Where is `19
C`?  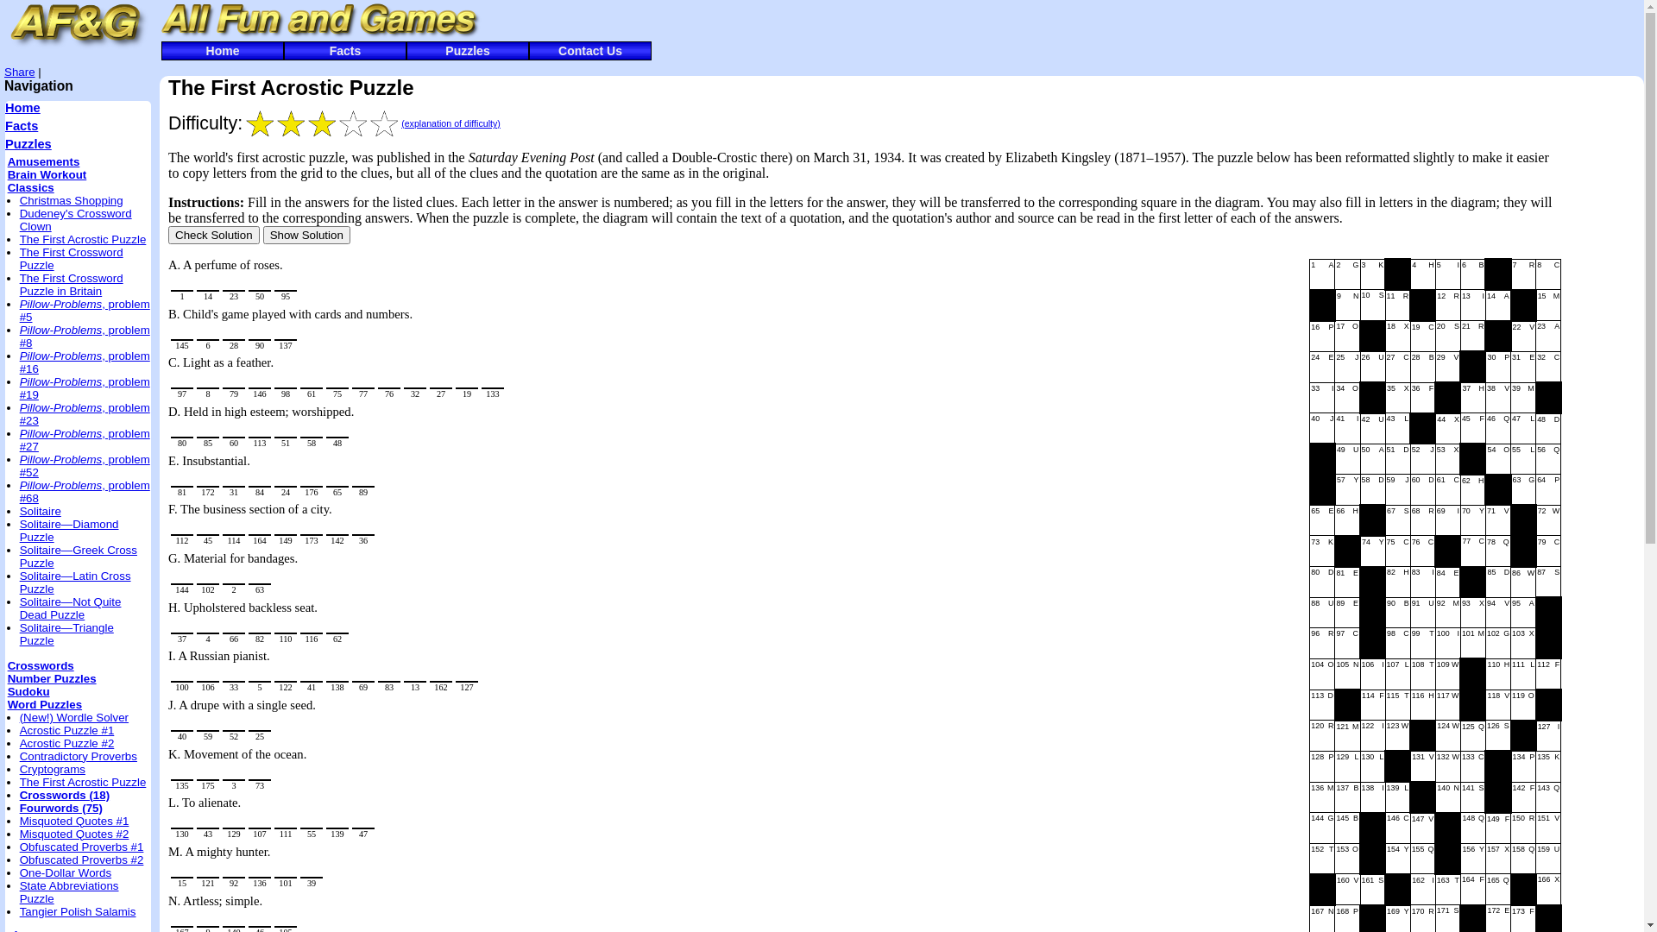 19
C is located at coordinates (1422, 337).